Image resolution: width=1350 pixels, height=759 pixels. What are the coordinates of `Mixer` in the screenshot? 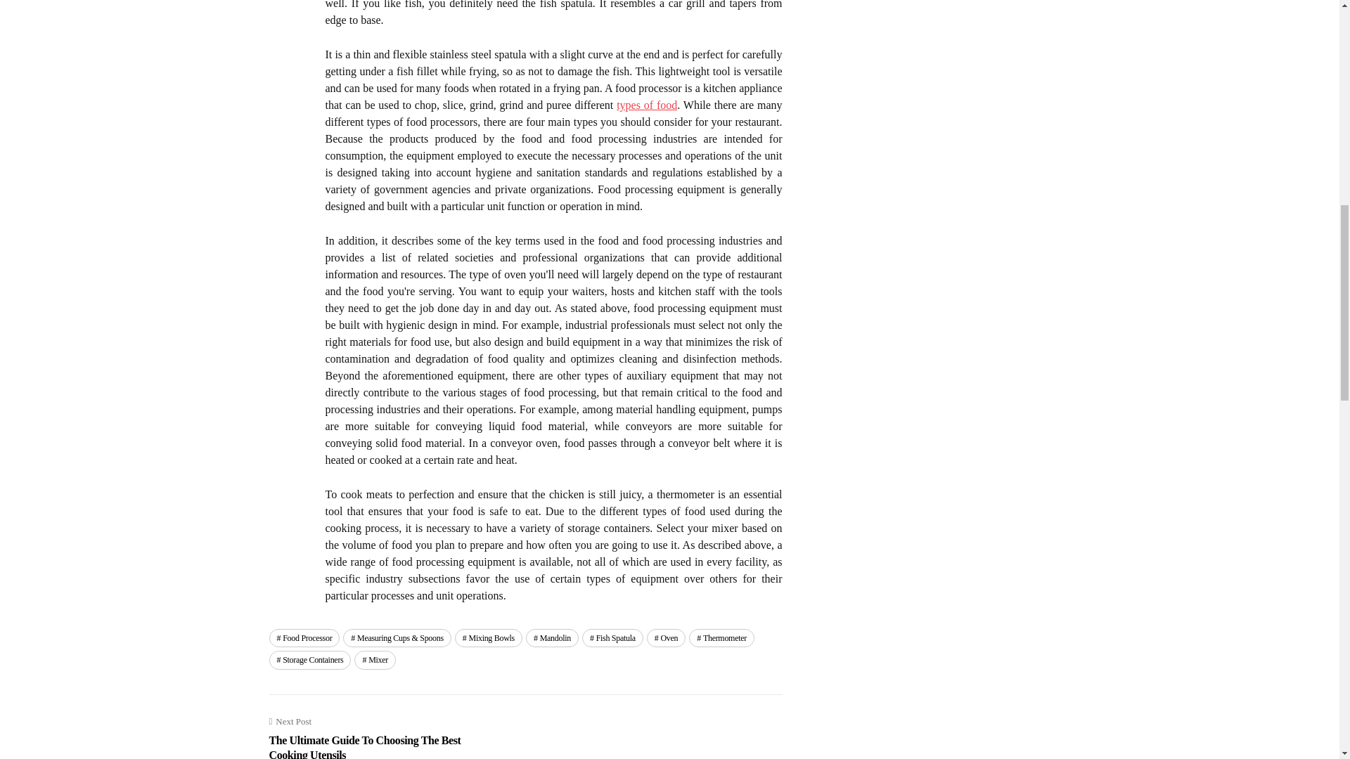 It's located at (374, 659).